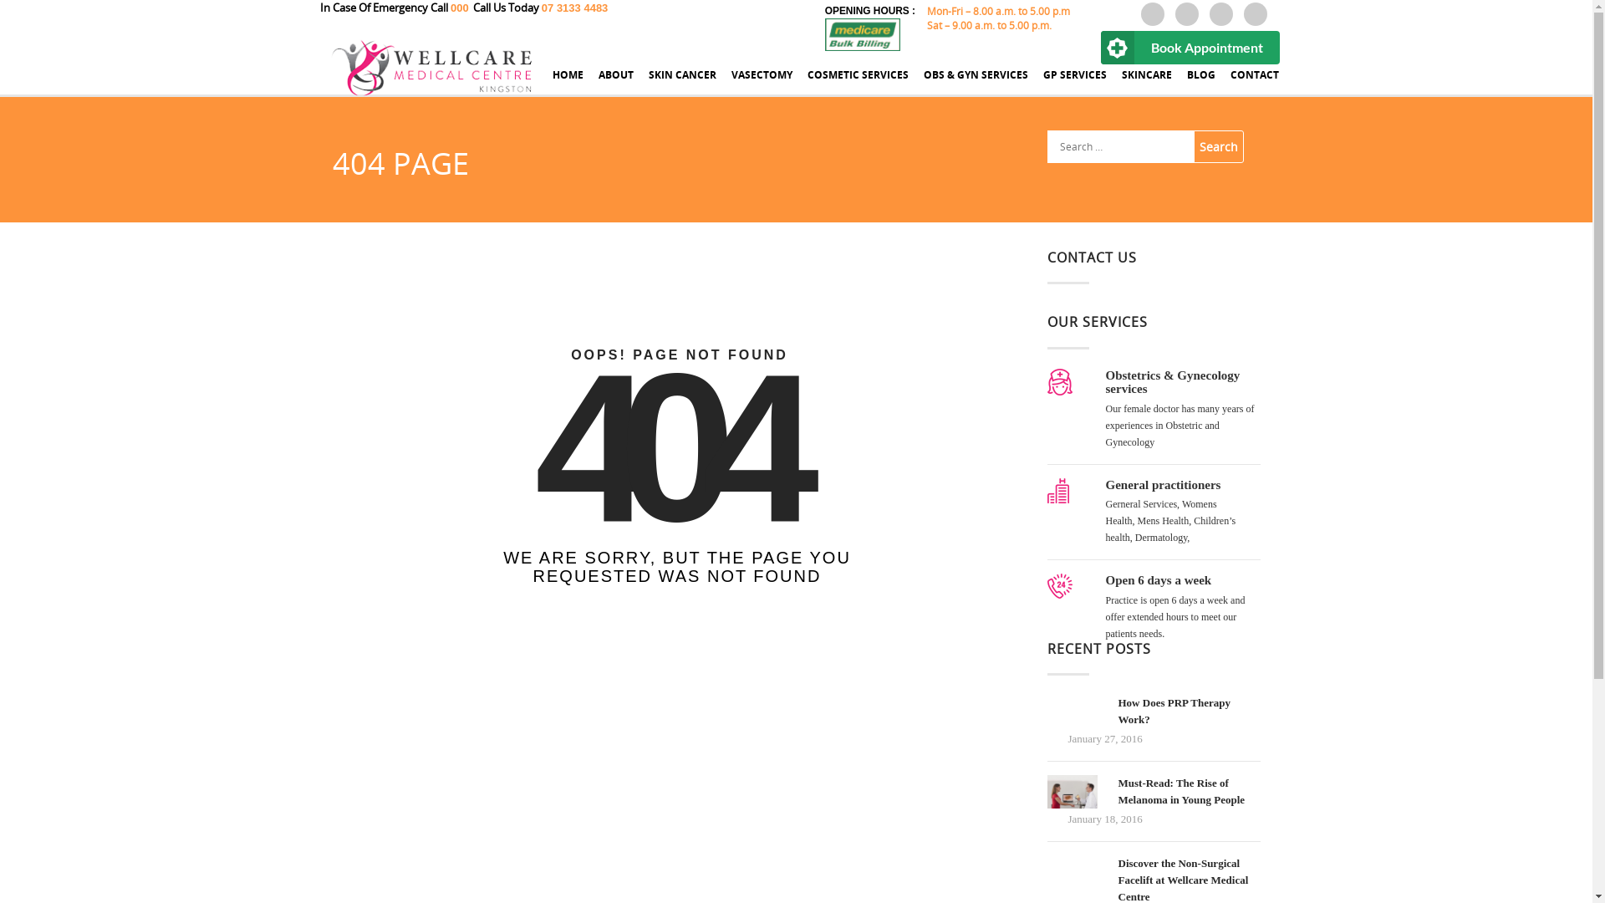  I want to click on SKINCARE, so click(1147, 83).